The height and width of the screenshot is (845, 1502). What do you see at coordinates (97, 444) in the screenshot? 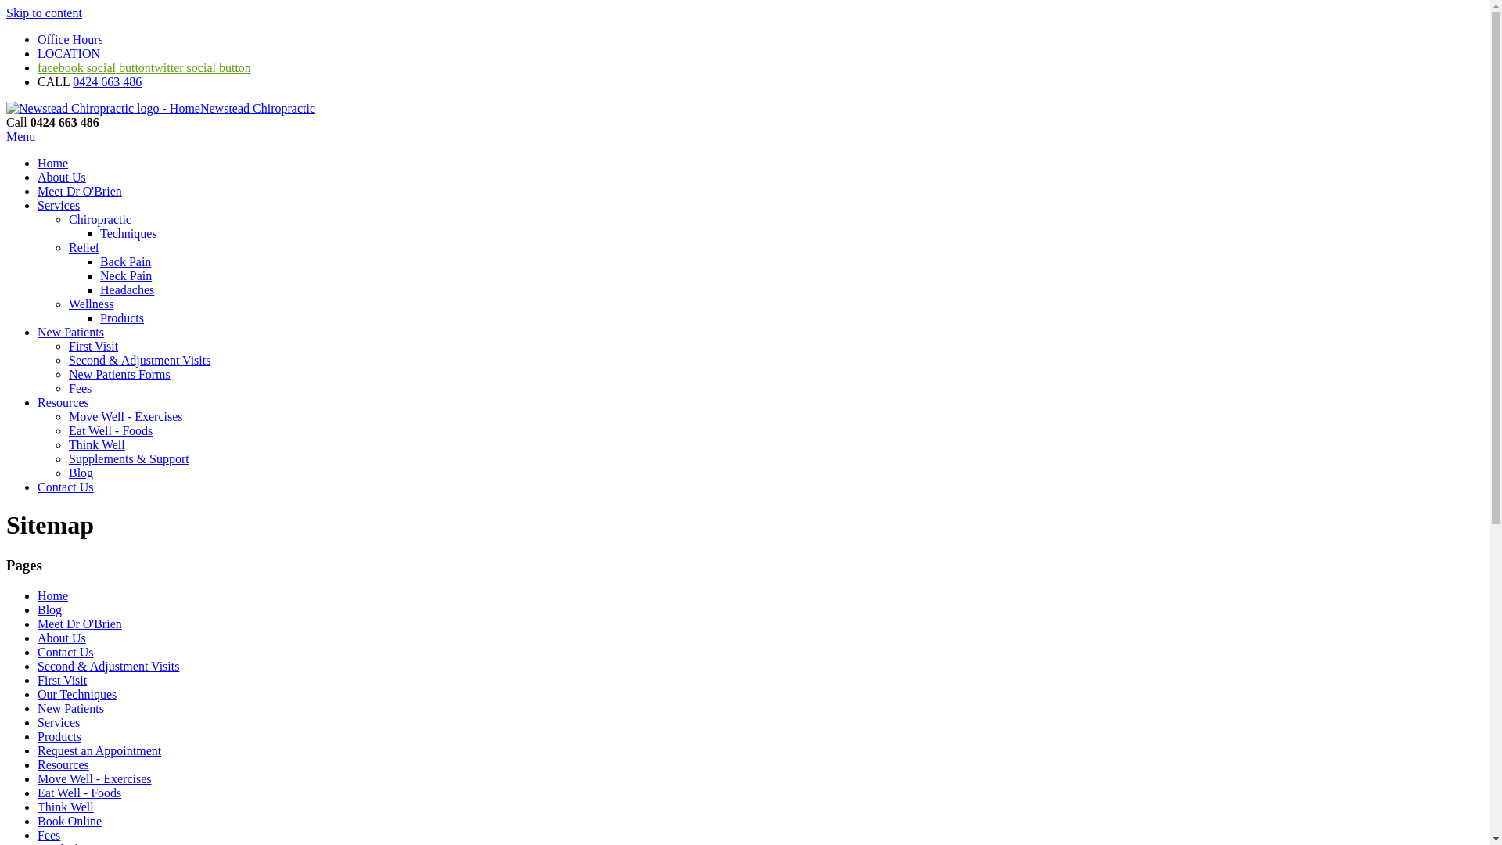
I see `Think Well` at bounding box center [97, 444].